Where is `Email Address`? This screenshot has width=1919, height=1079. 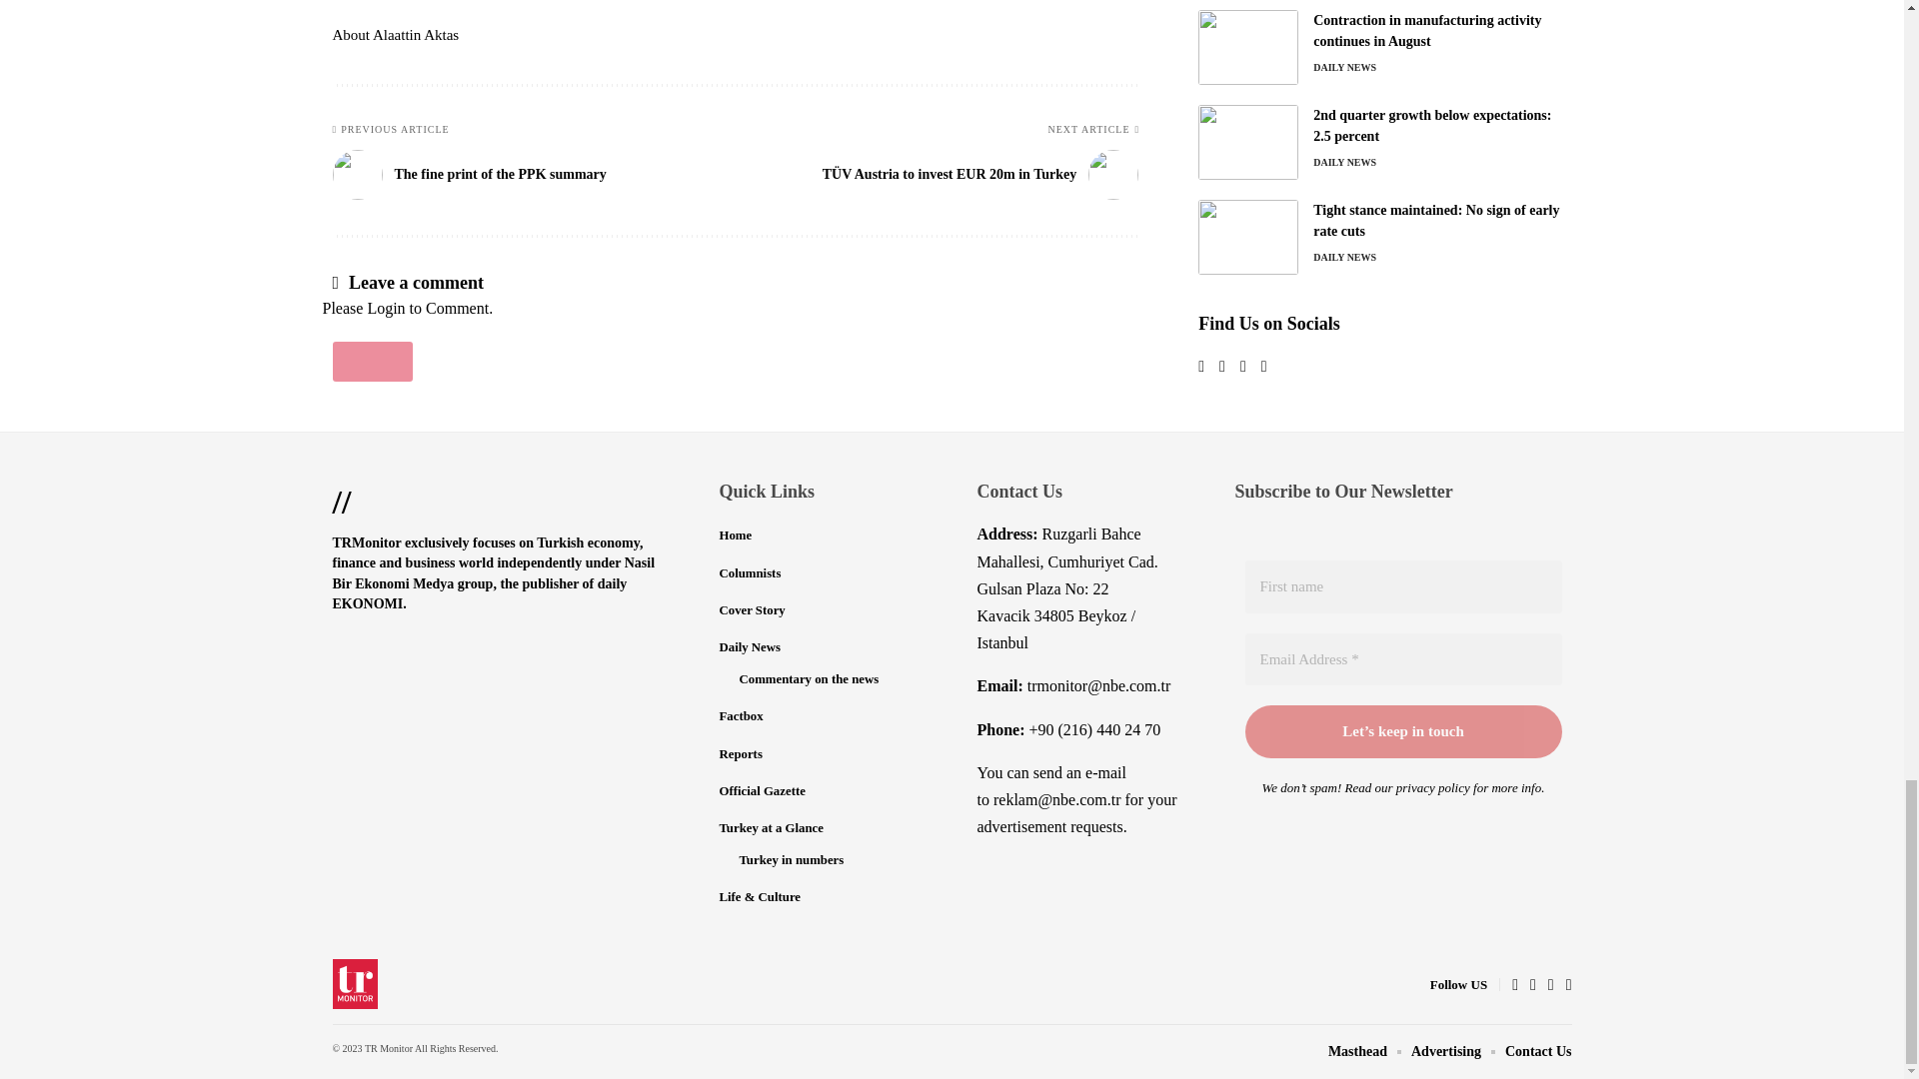 Email Address is located at coordinates (1403, 659).